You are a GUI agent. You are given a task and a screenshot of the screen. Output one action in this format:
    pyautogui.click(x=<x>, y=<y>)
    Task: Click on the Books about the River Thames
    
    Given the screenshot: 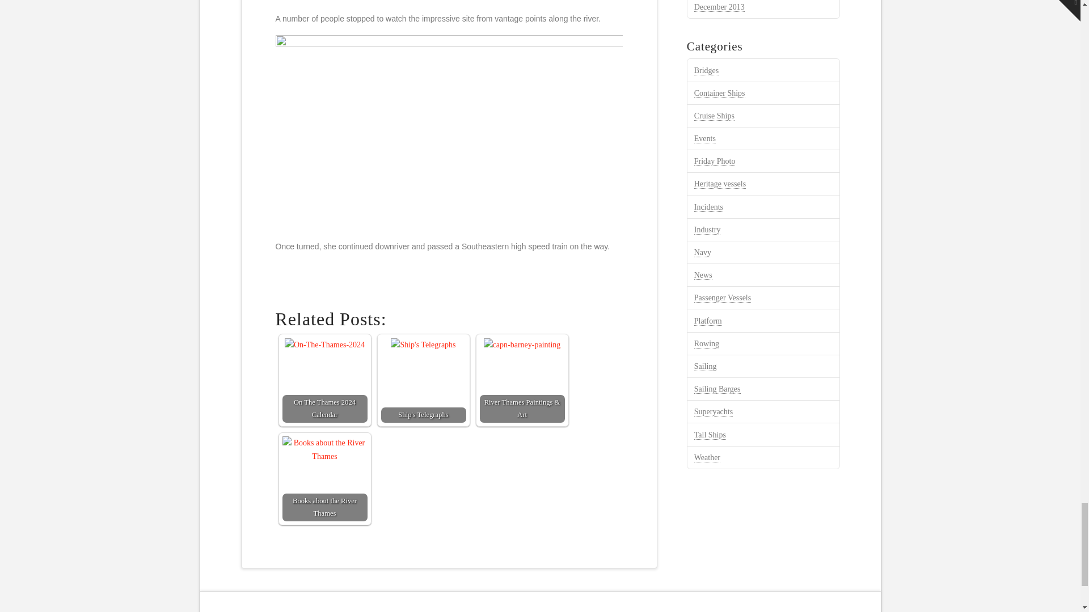 What is the action you would take?
    pyautogui.click(x=324, y=450)
    